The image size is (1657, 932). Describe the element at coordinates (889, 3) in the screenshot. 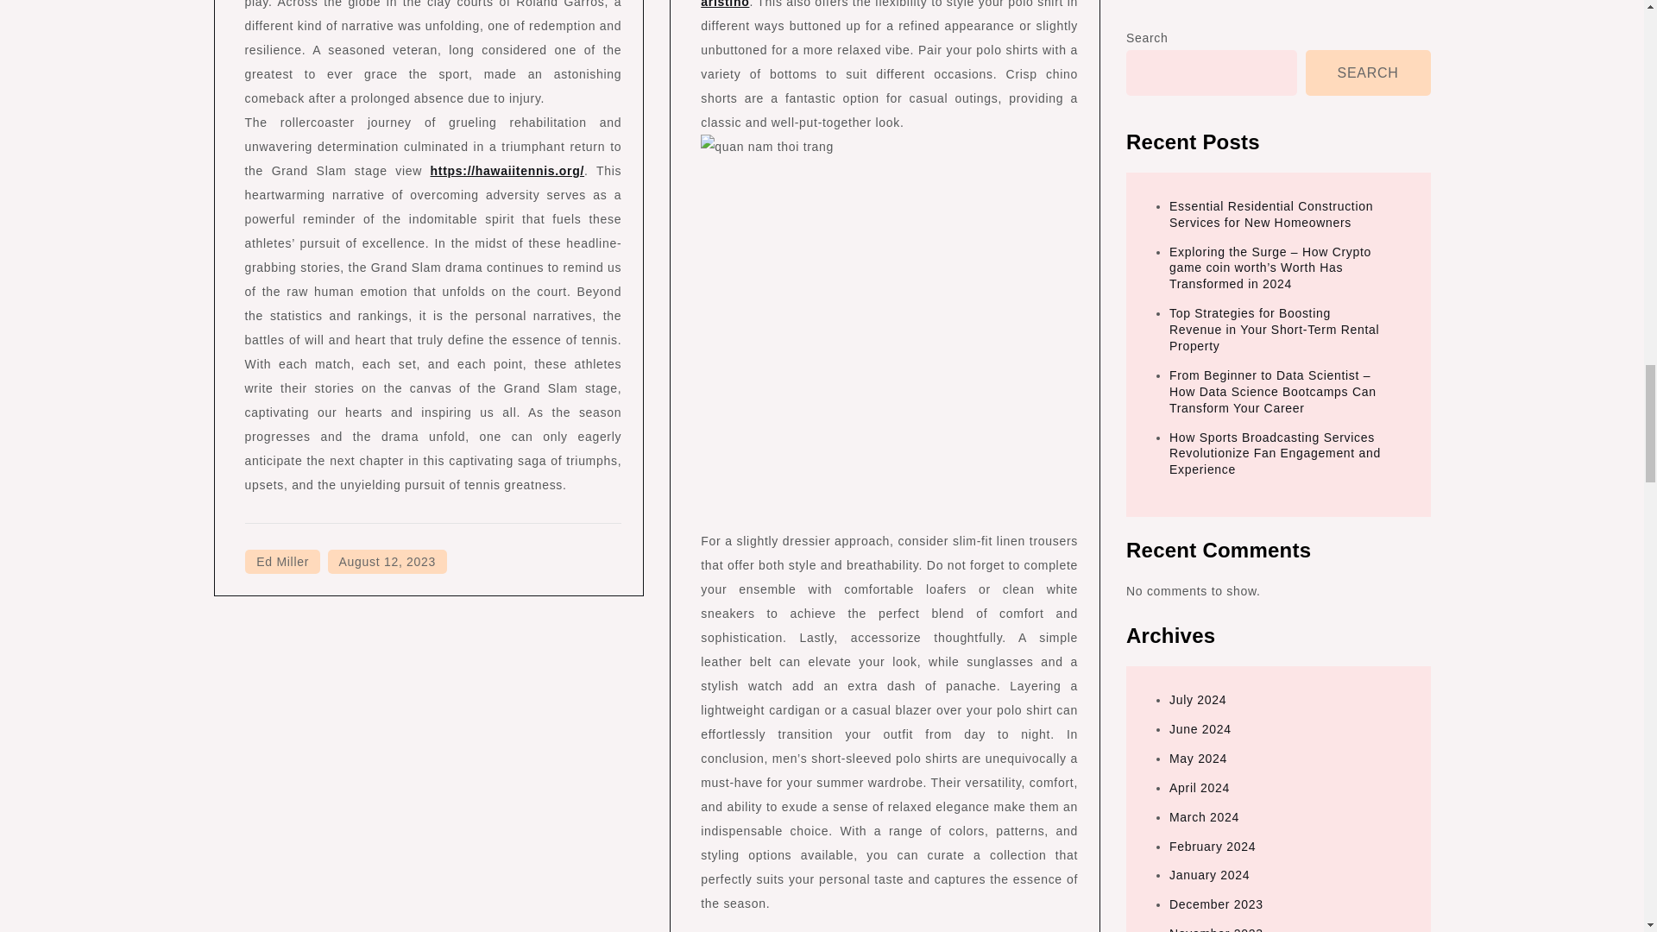

I see `thoi trang nam aristino` at that location.